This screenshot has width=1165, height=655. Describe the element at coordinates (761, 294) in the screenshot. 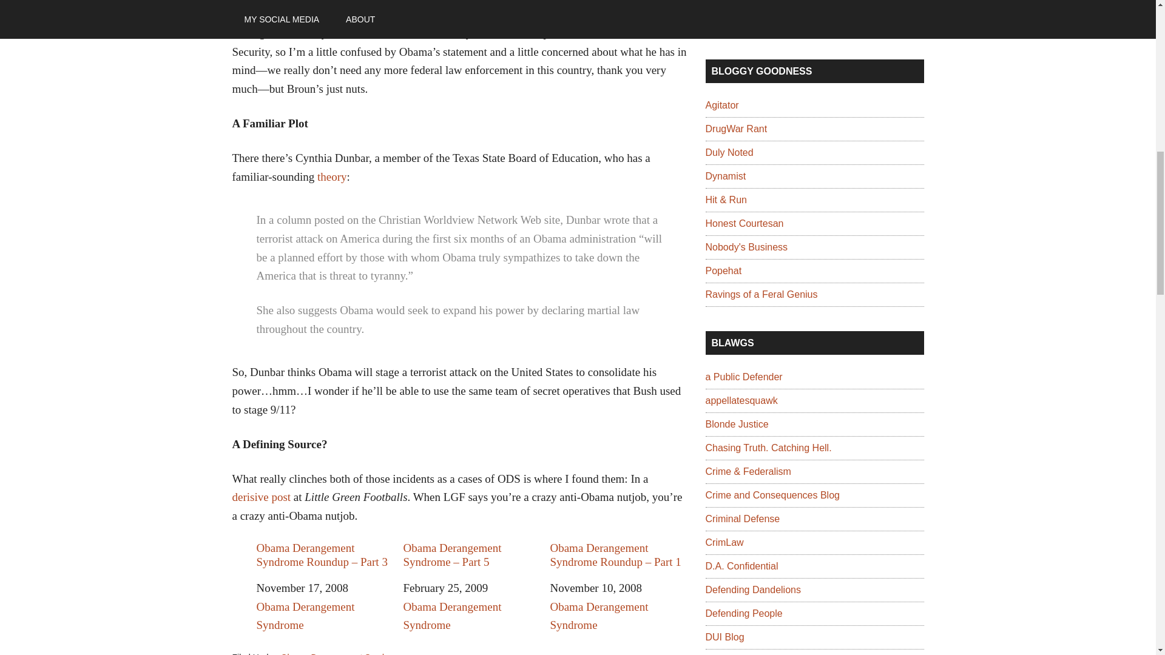

I see `Jennifer Abel, the one and only` at that location.